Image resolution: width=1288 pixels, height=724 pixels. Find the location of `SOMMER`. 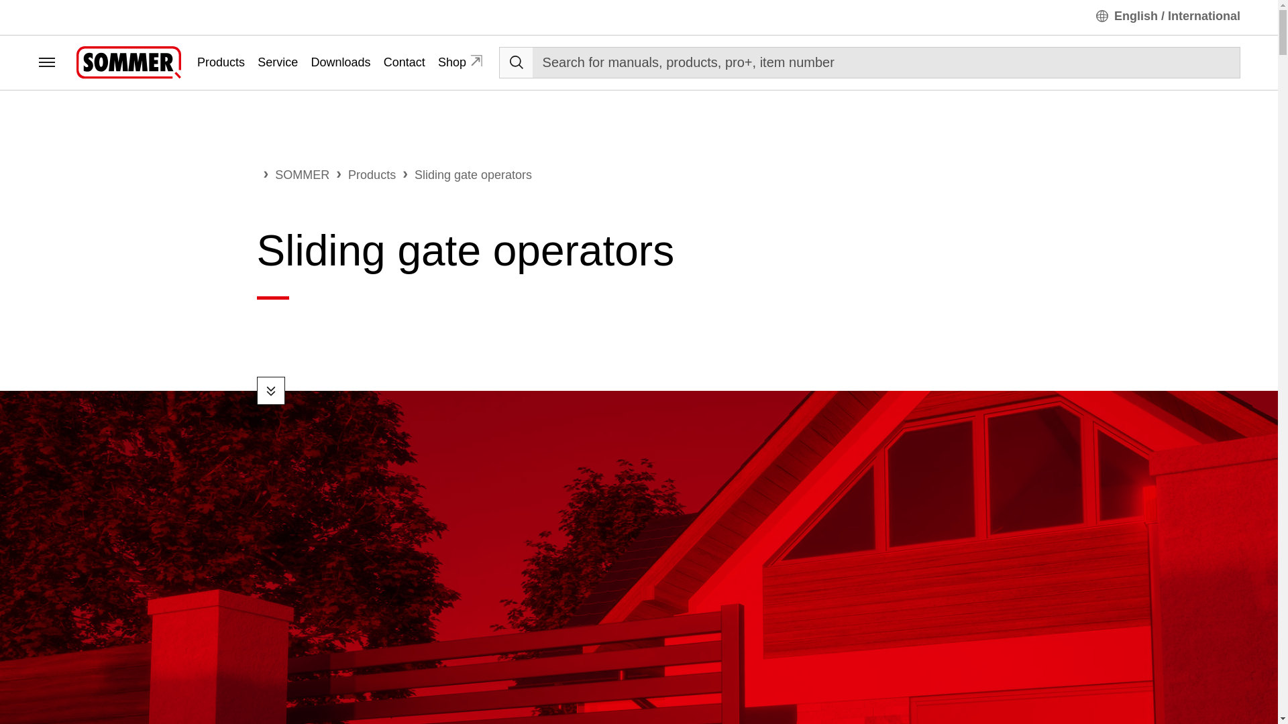

SOMMER is located at coordinates (302, 174).